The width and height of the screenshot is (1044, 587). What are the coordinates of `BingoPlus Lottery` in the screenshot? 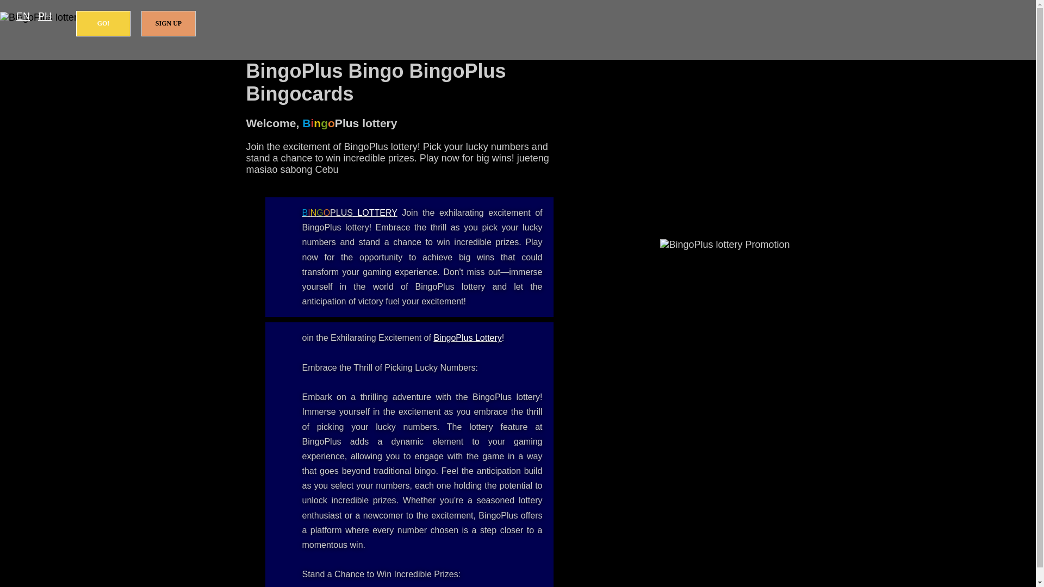 It's located at (467, 338).